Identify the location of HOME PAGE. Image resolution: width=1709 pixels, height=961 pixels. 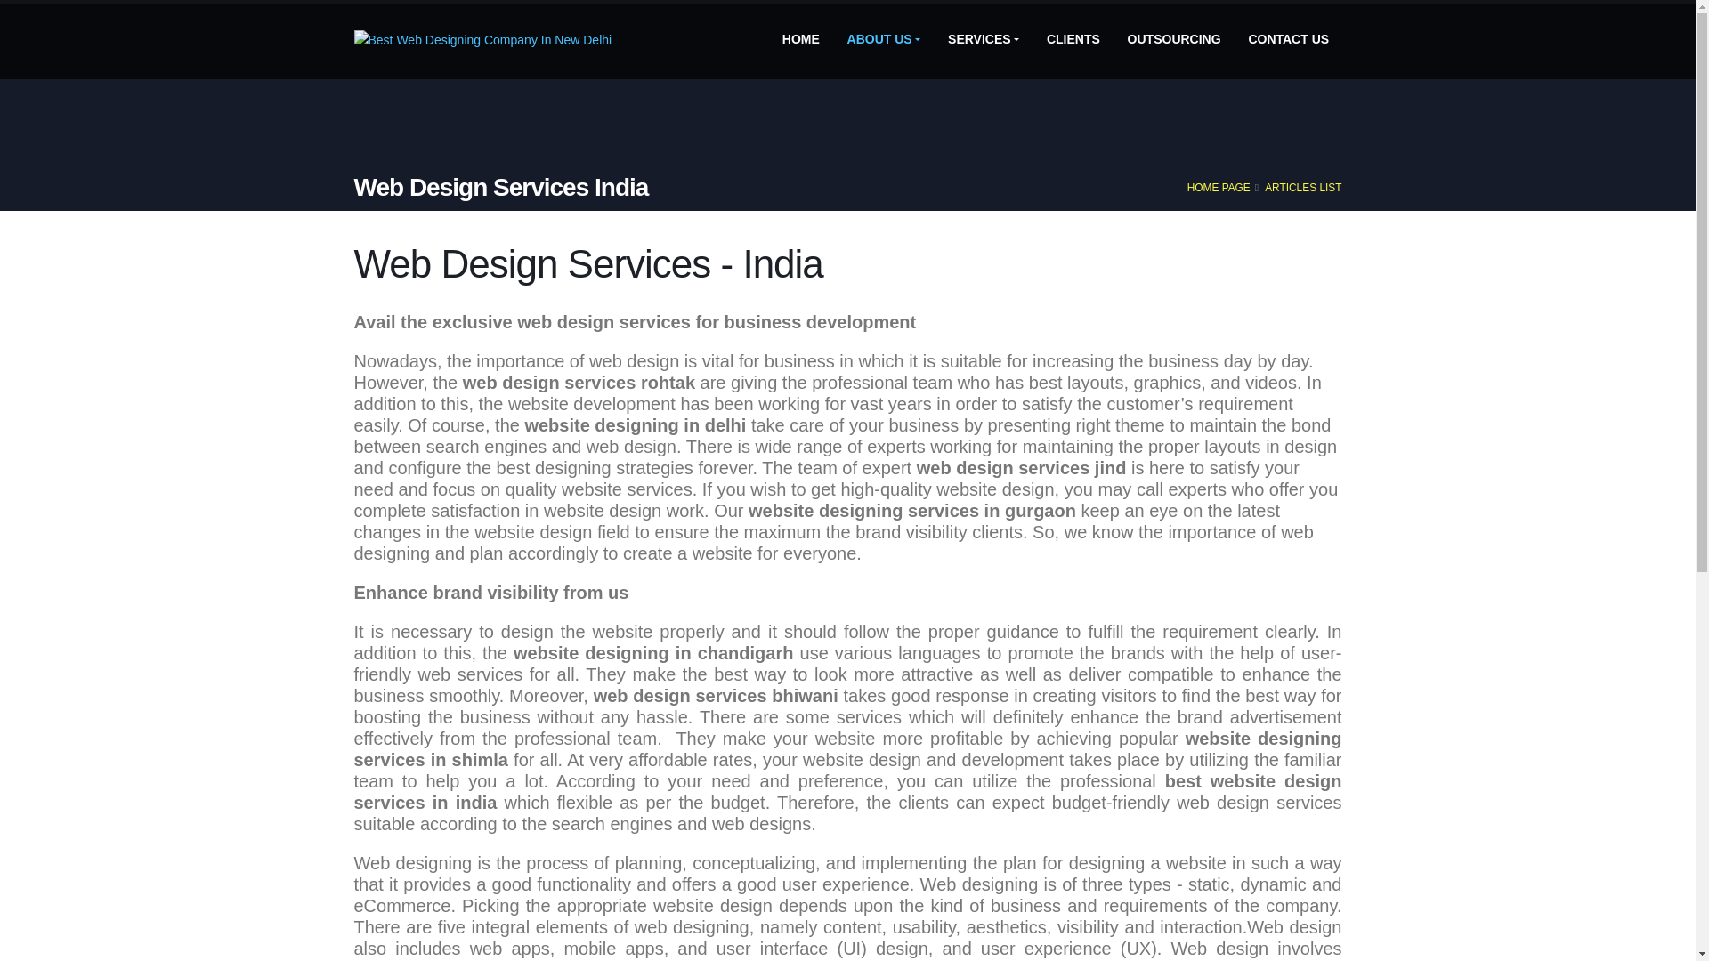
(1219, 188).